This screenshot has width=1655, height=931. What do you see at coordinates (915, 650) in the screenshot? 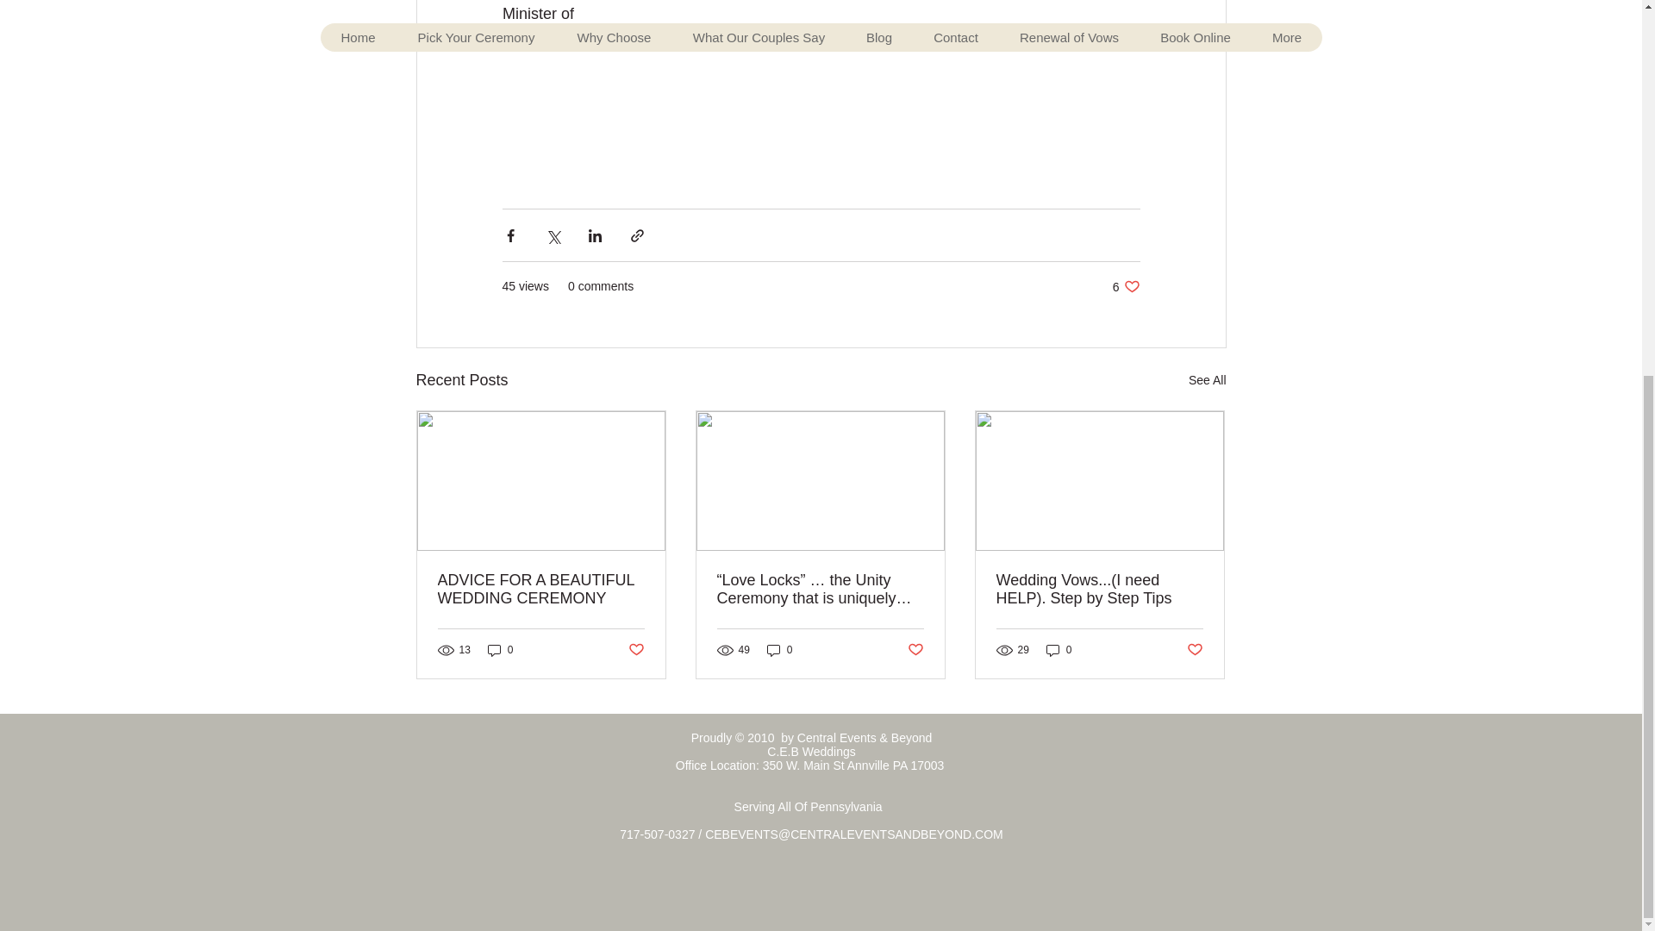
I see `0` at bounding box center [915, 650].